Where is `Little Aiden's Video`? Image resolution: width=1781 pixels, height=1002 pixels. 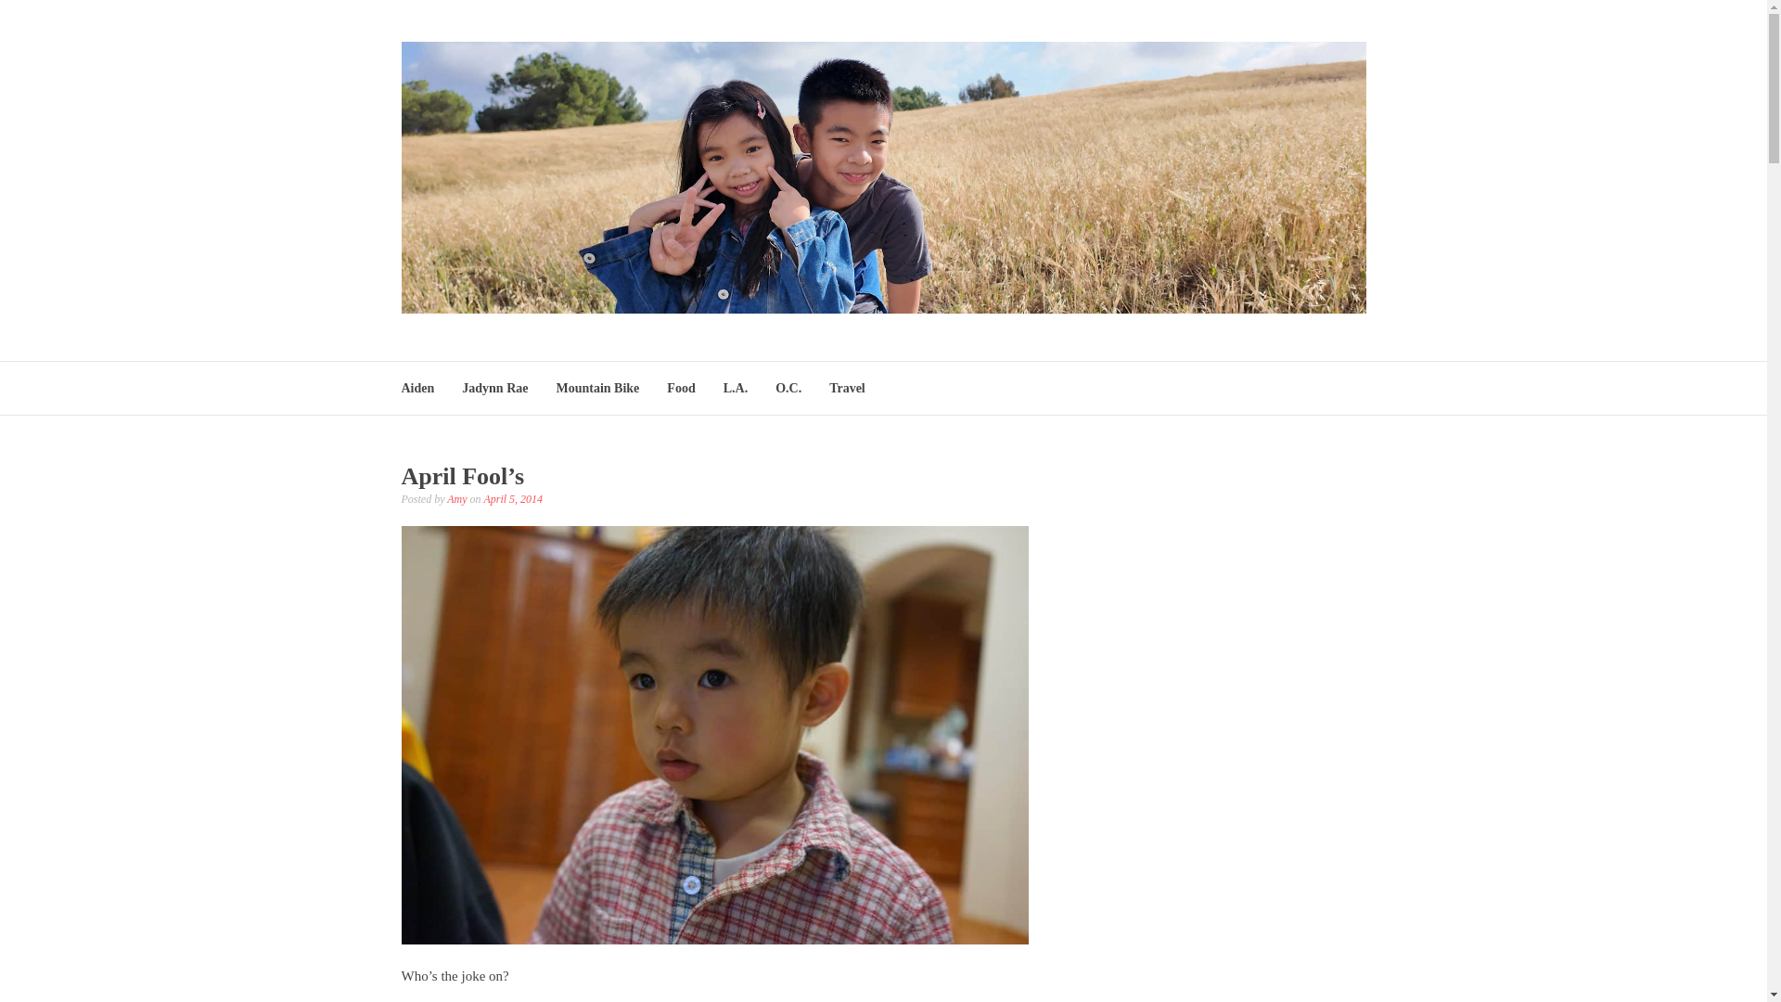 Little Aiden's Video is located at coordinates (1211, 741).